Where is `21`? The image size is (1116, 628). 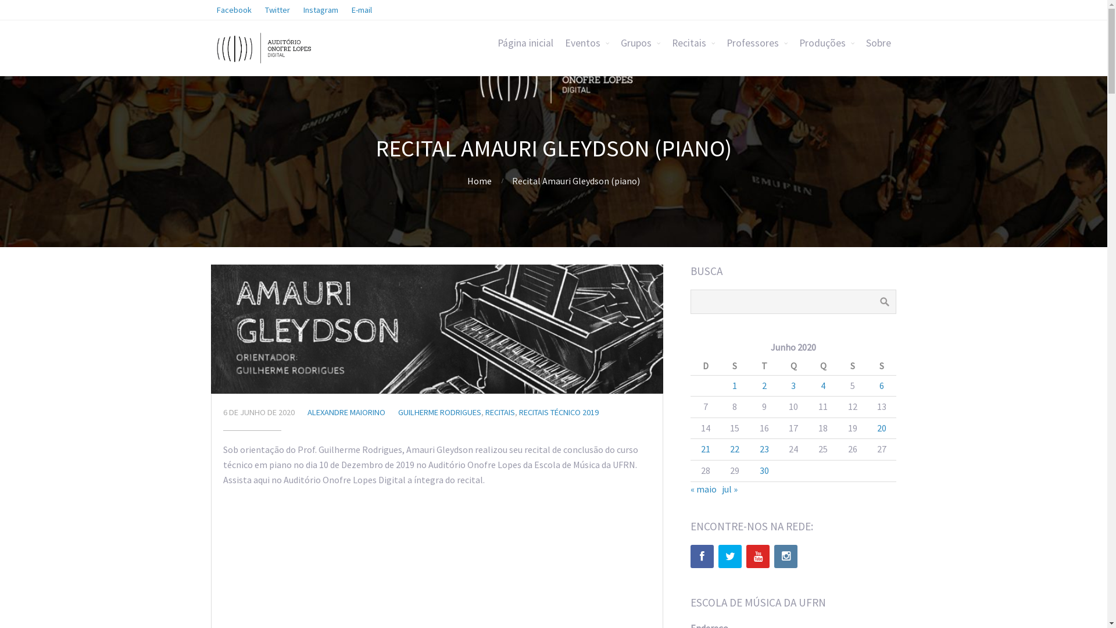 21 is located at coordinates (706, 449).